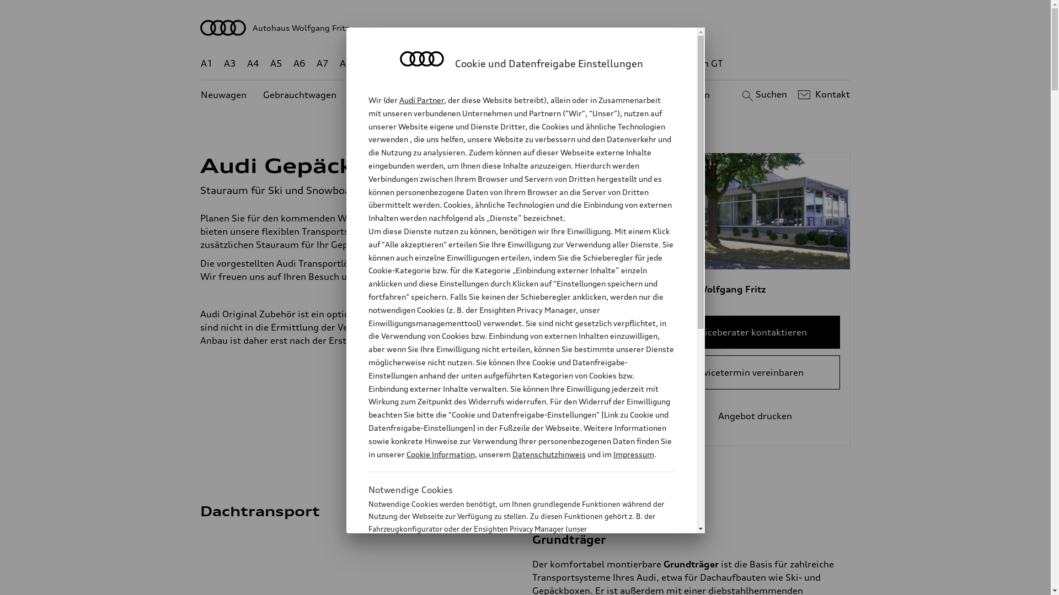 The image size is (1059, 595). What do you see at coordinates (421, 100) in the screenshot?
I see `Audi Partner` at bounding box center [421, 100].